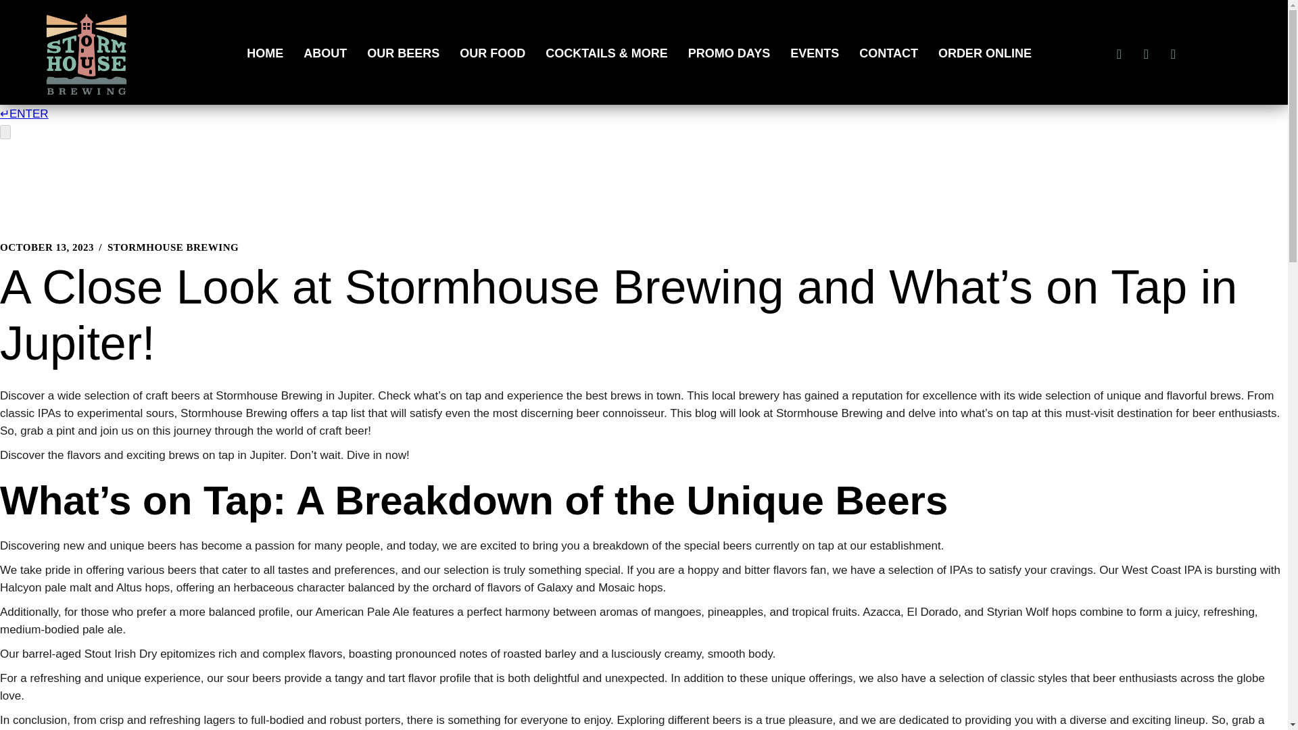 The image size is (1298, 730). Describe the element at coordinates (324, 53) in the screenshot. I see `ABOUT` at that location.